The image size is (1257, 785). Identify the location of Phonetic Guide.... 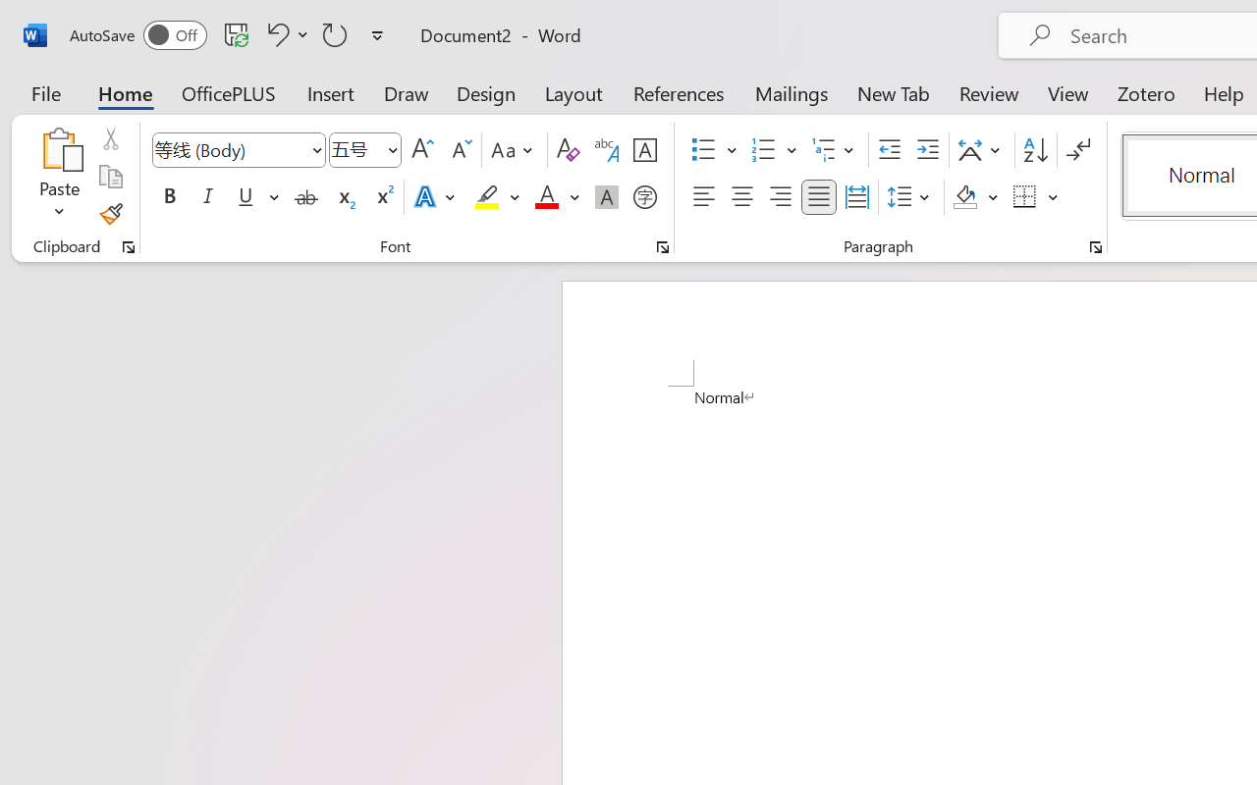
(607, 150).